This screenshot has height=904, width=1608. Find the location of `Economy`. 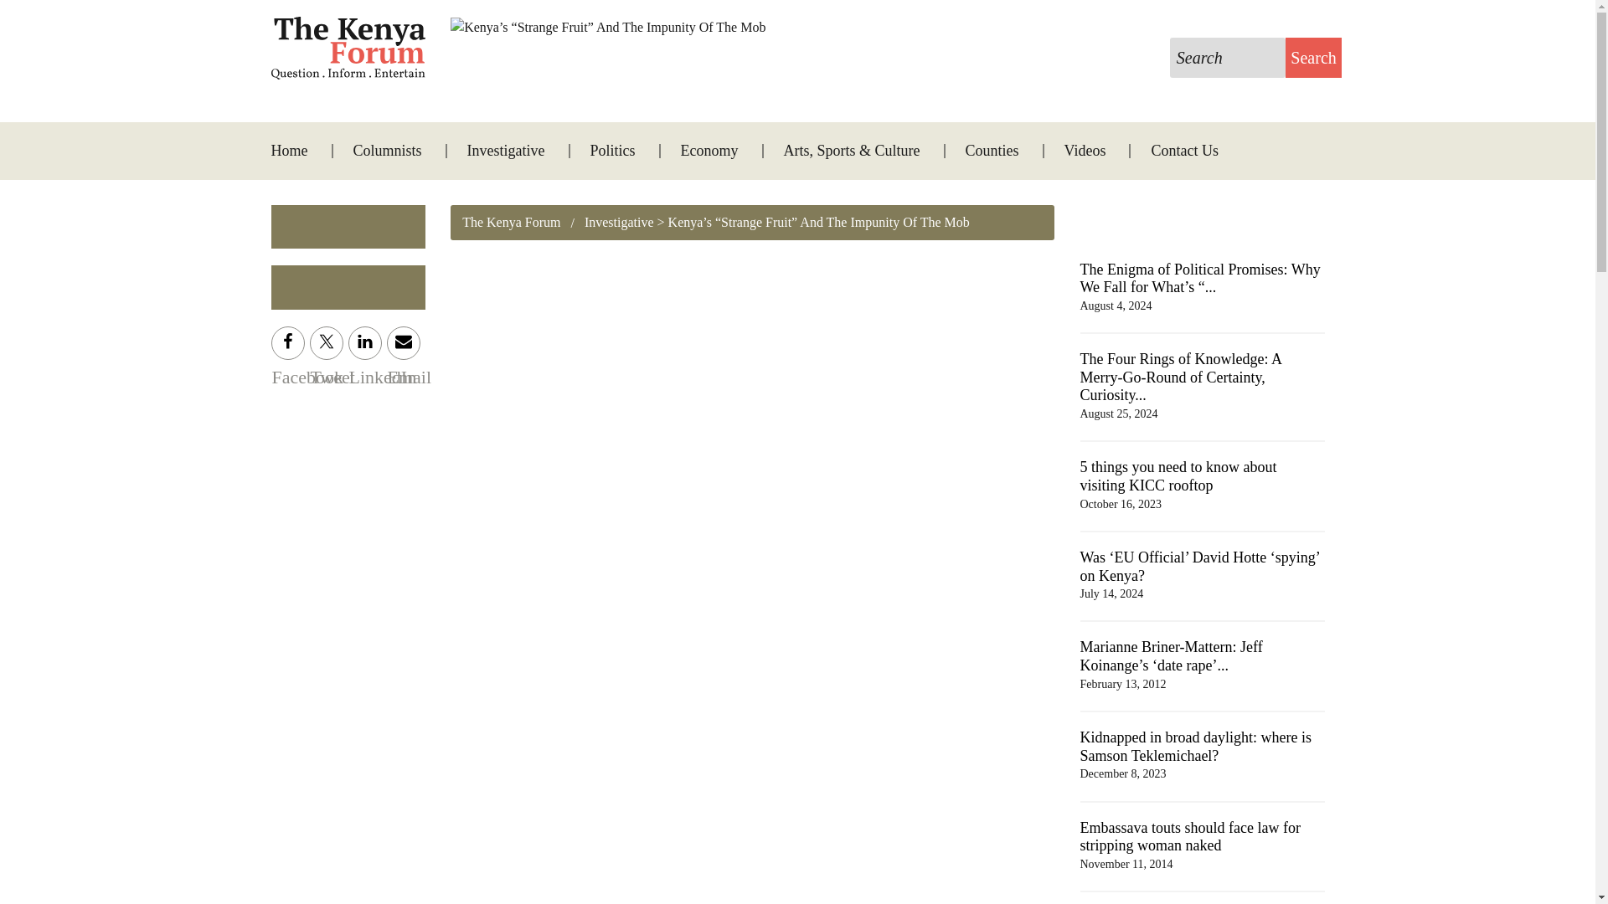

Economy is located at coordinates (710, 151).